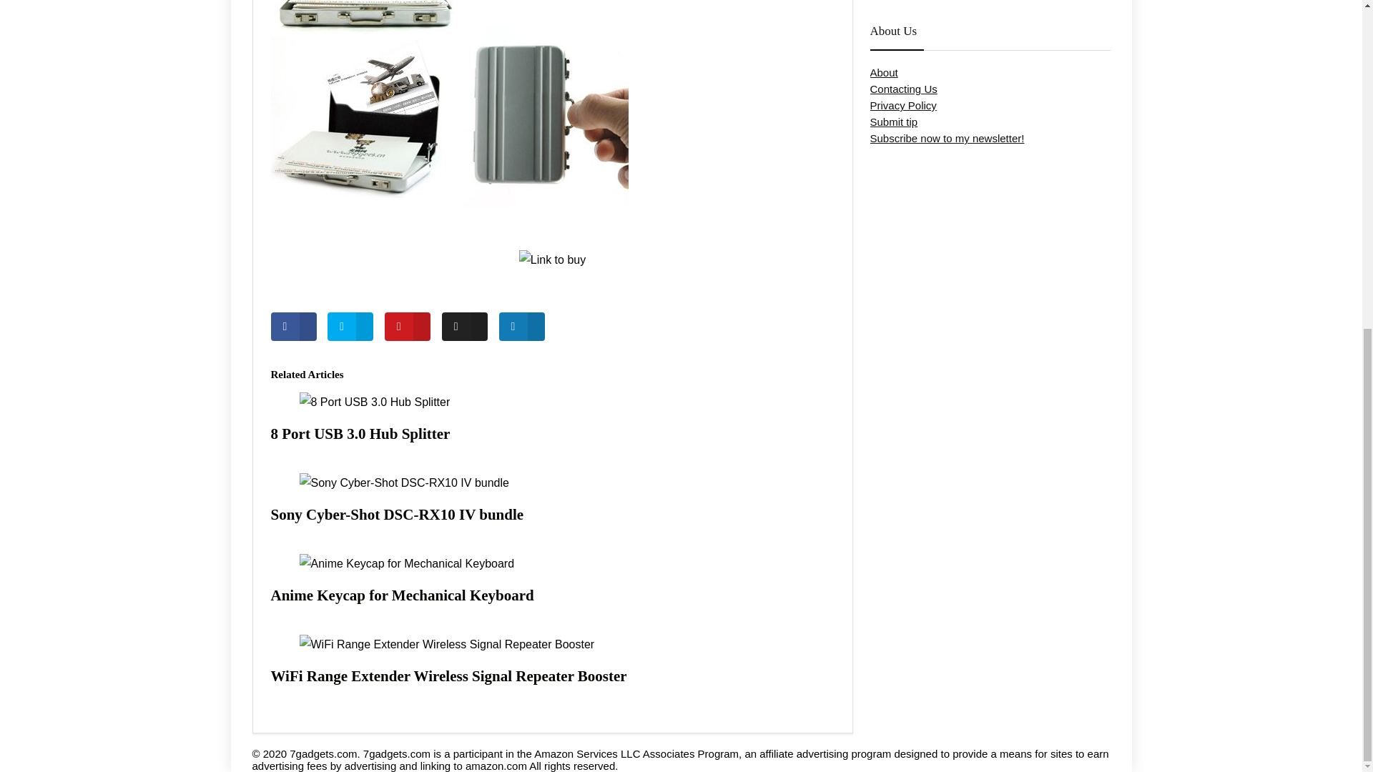  Describe the element at coordinates (883, 72) in the screenshot. I see `About` at that location.